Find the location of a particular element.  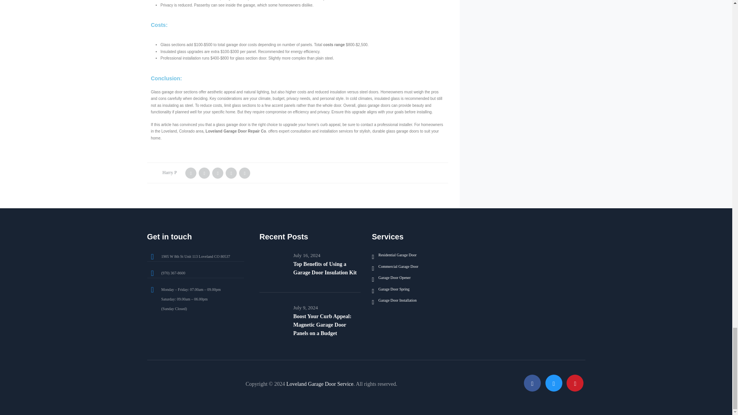

costs range is located at coordinates (334, 45).